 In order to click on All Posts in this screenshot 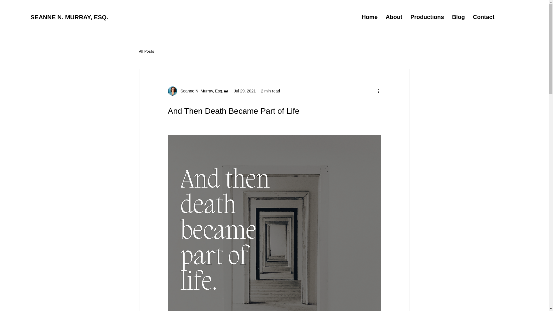, I will do `click(427, 17)`.